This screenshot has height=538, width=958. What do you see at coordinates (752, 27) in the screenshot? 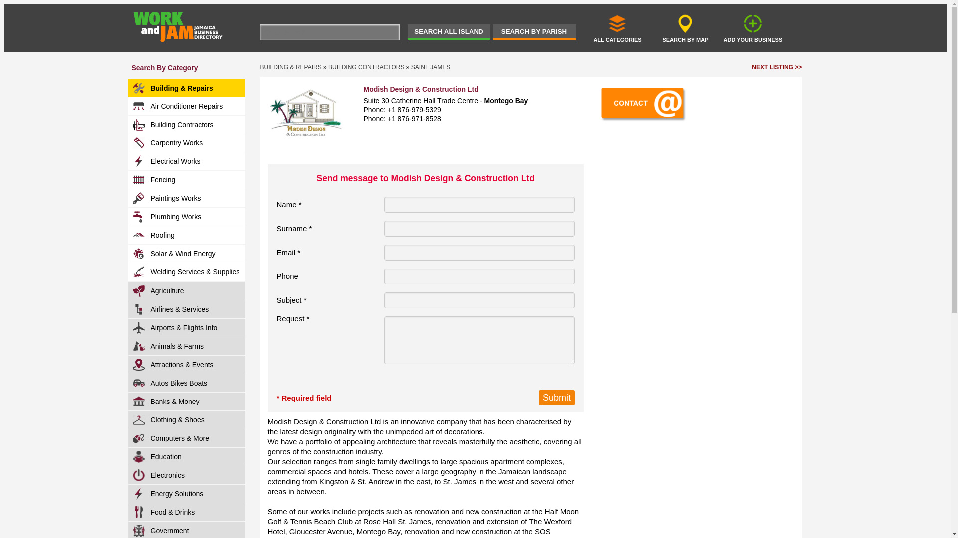
I see `ADD YOUR BUSINESS` at bounding box center [752, 27].